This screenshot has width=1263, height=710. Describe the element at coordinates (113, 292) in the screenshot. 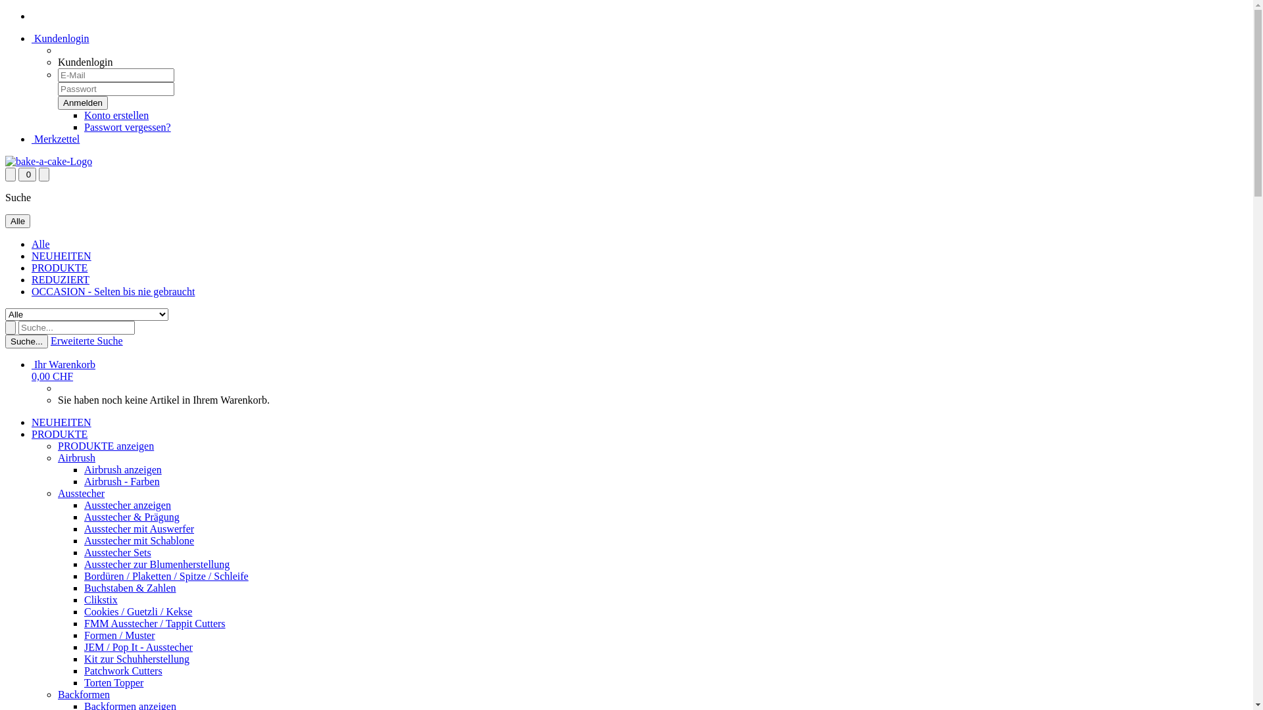

I see `OCCASION - Selten bis nie gebraucht` at that location.